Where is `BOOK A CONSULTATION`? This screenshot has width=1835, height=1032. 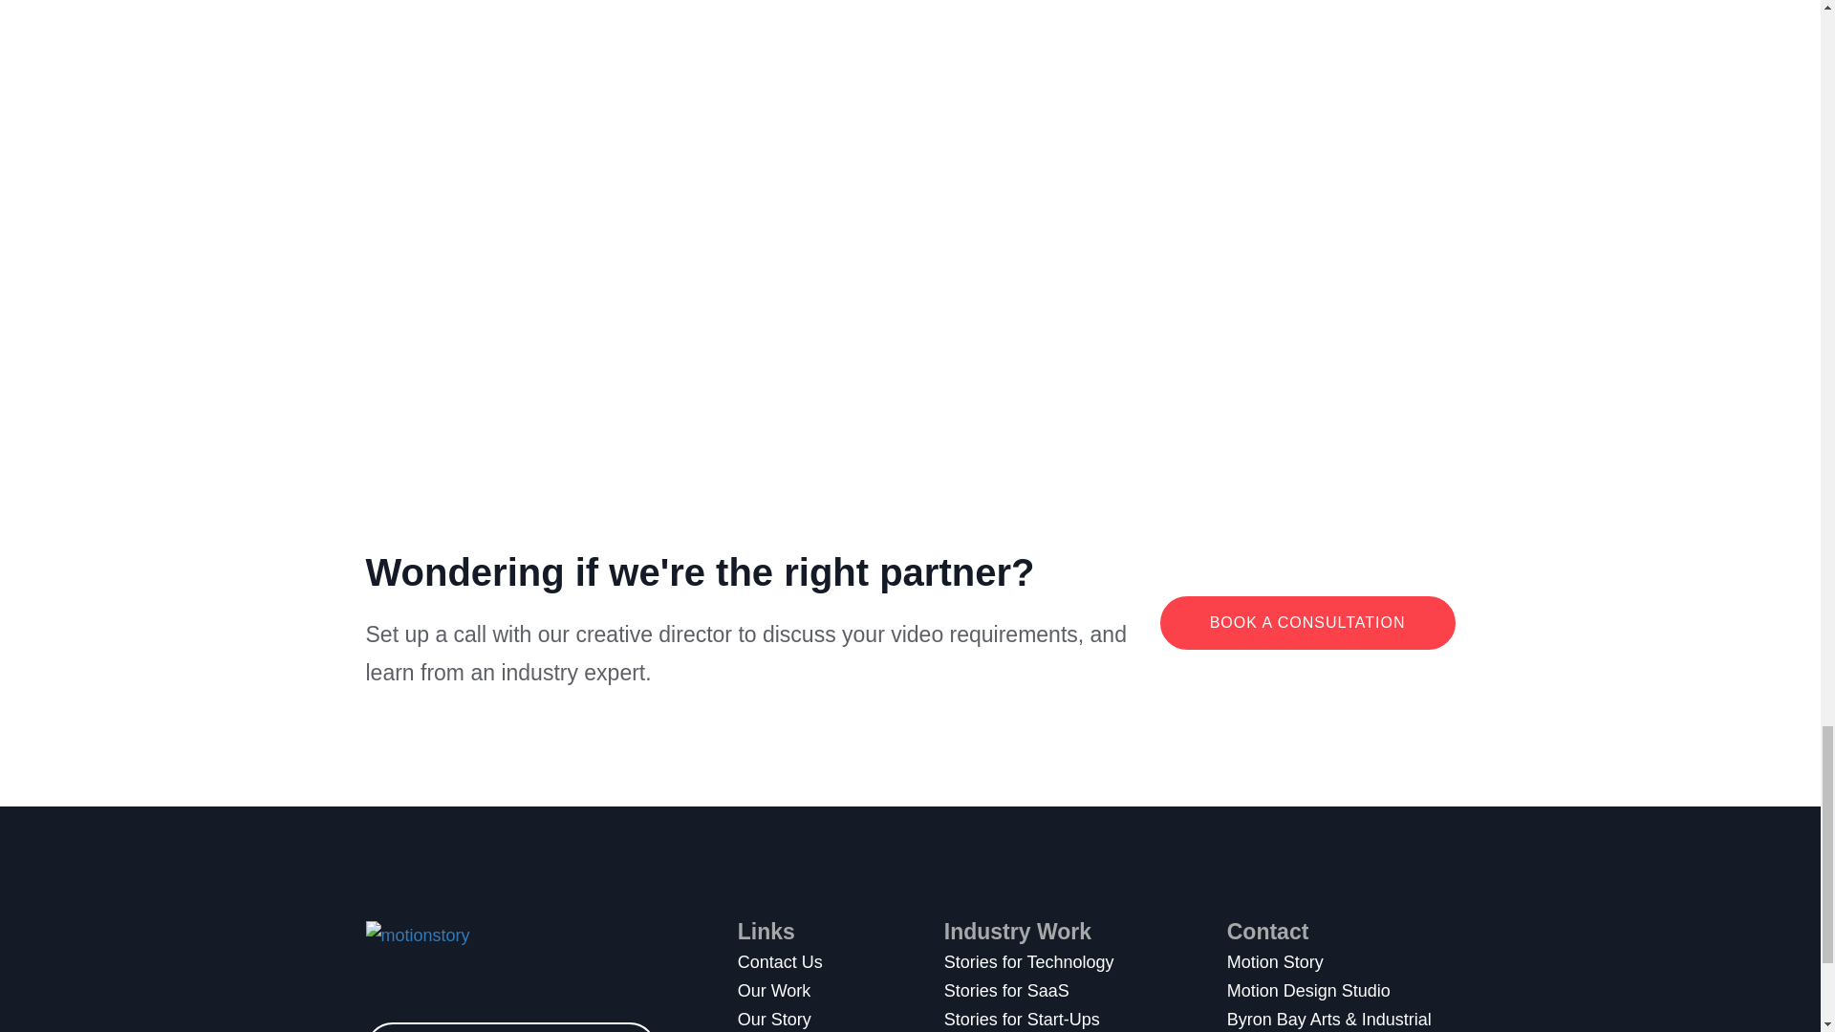 BOOK A CONSULTATION is located at coordinates (1307, 623).